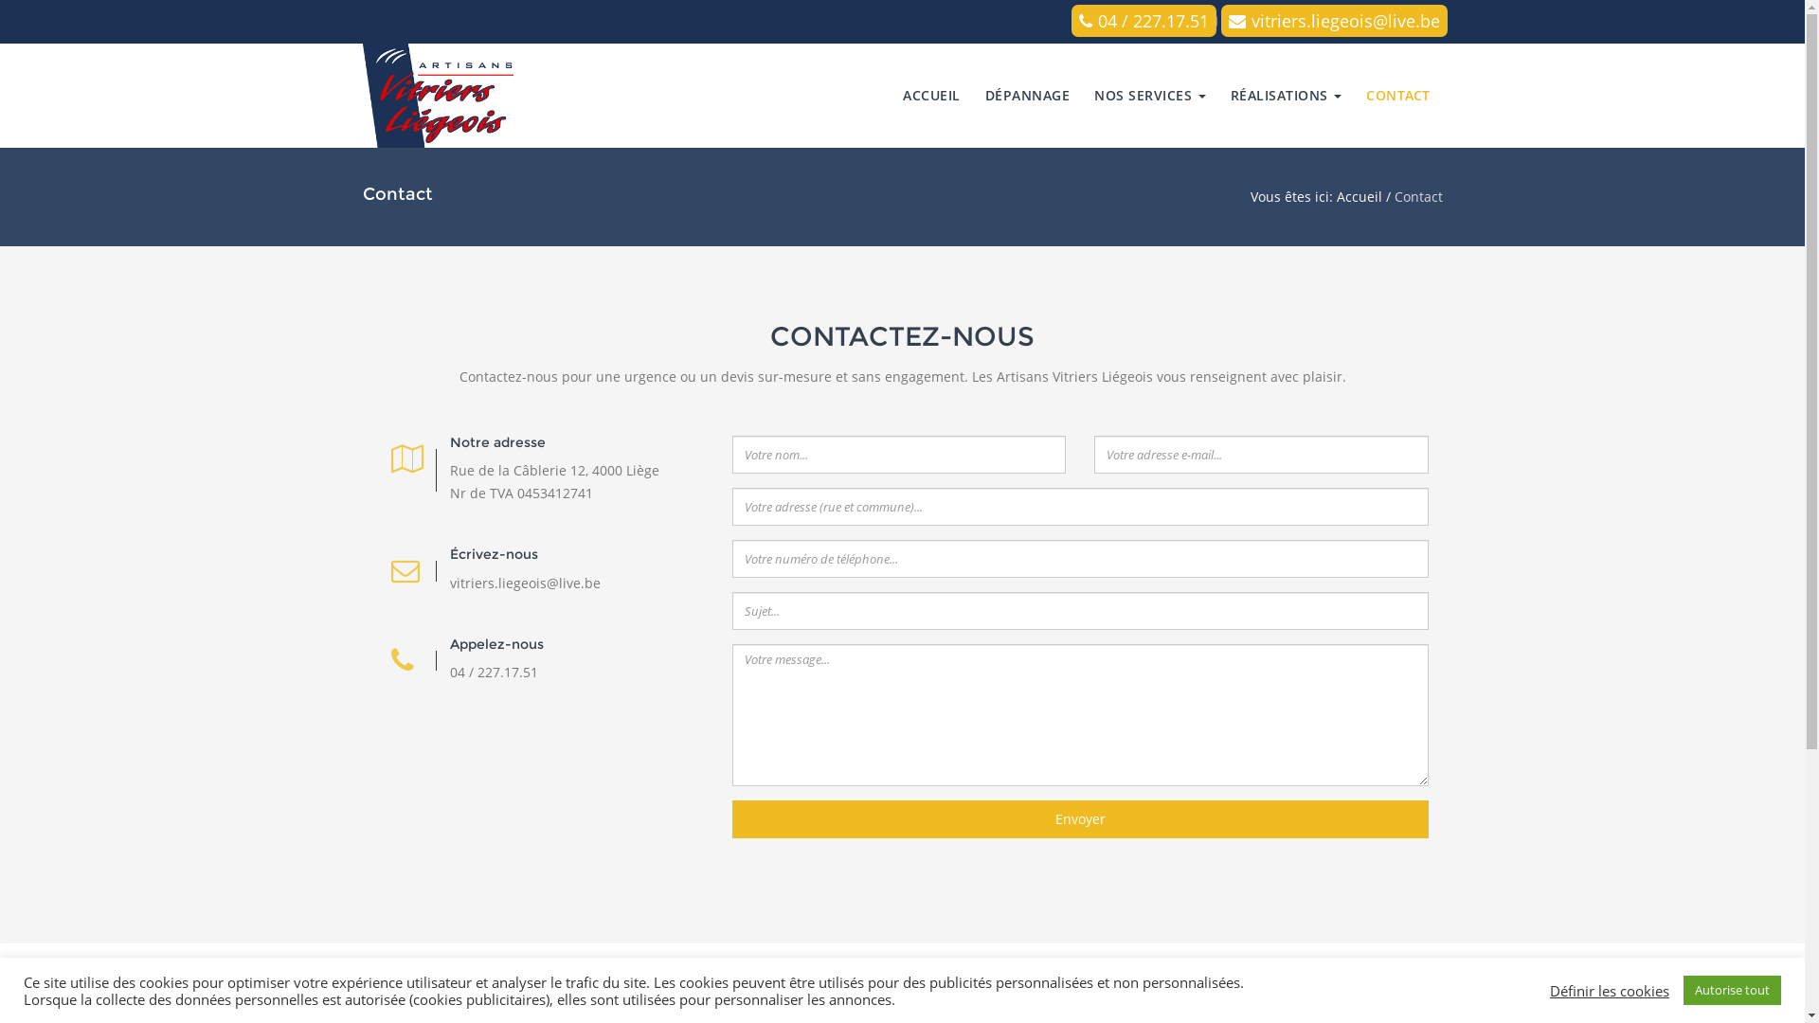  What do you see at coordinates (1359, 197) in the screenshot?
I see `Accueil` at bounding box center [1359, 197].